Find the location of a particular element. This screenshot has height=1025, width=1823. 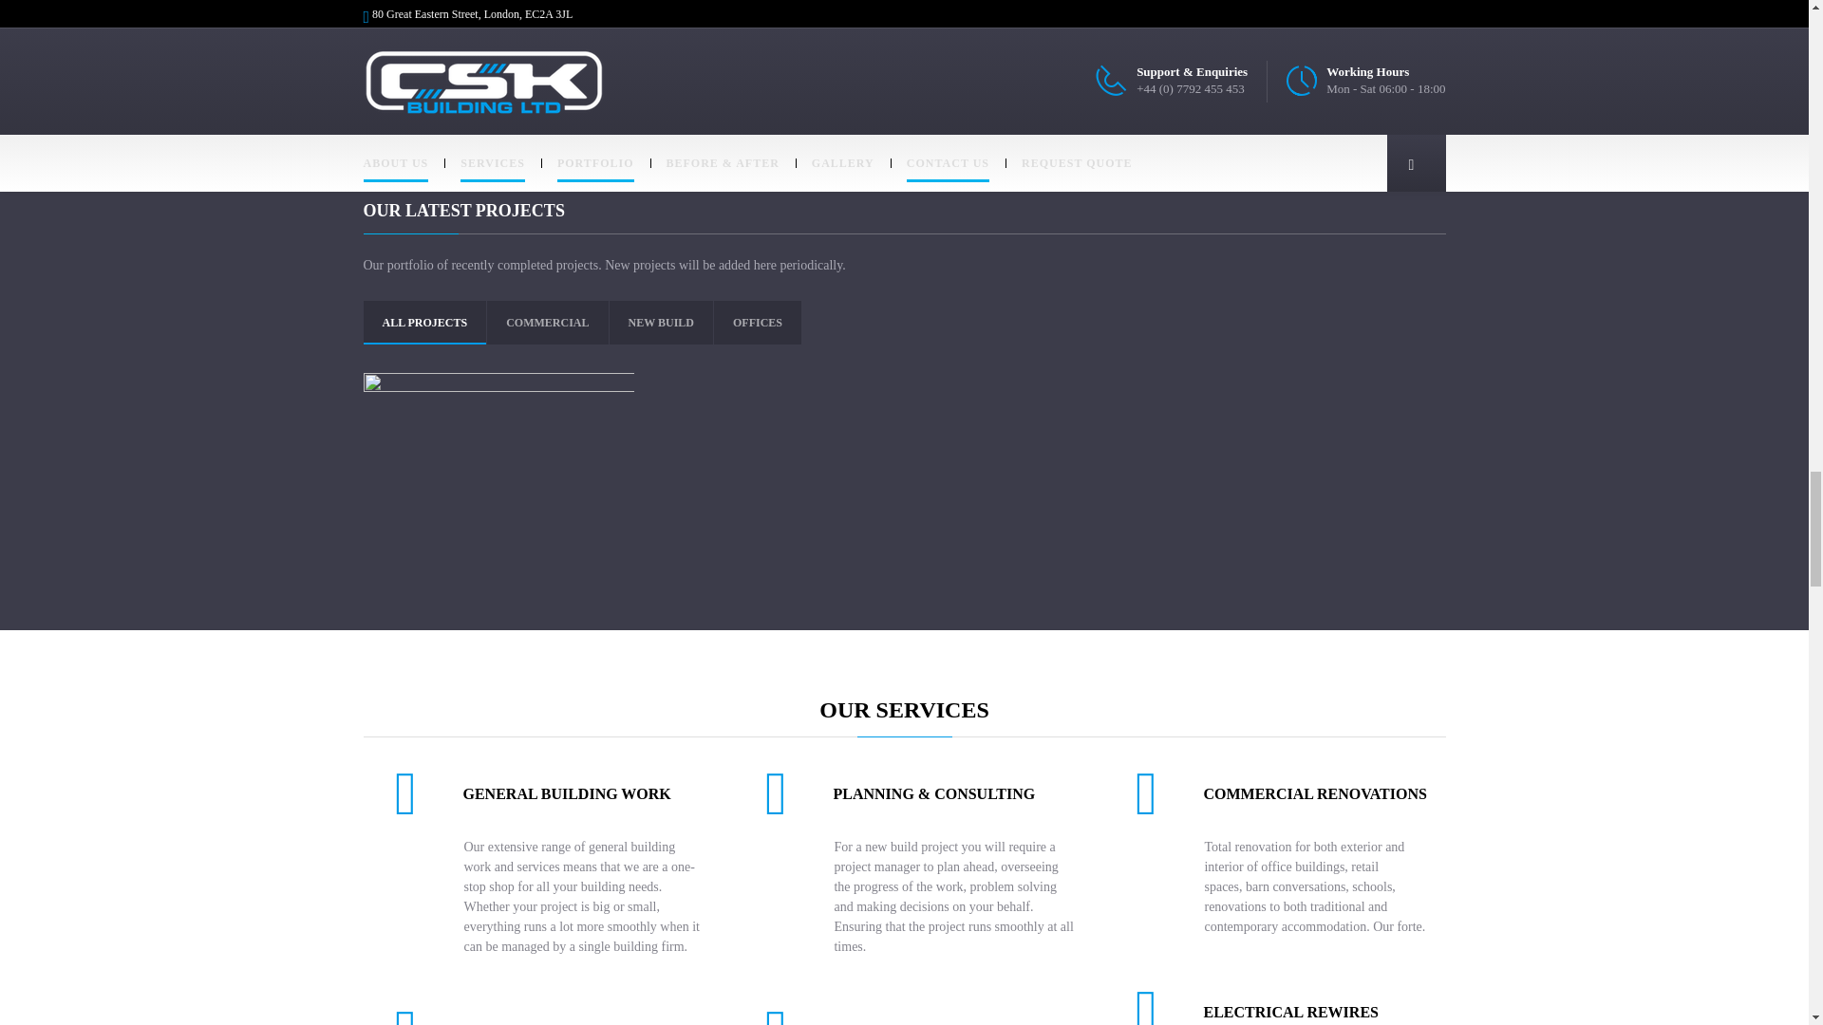

OFFICES is located at coordinates (757, 322).